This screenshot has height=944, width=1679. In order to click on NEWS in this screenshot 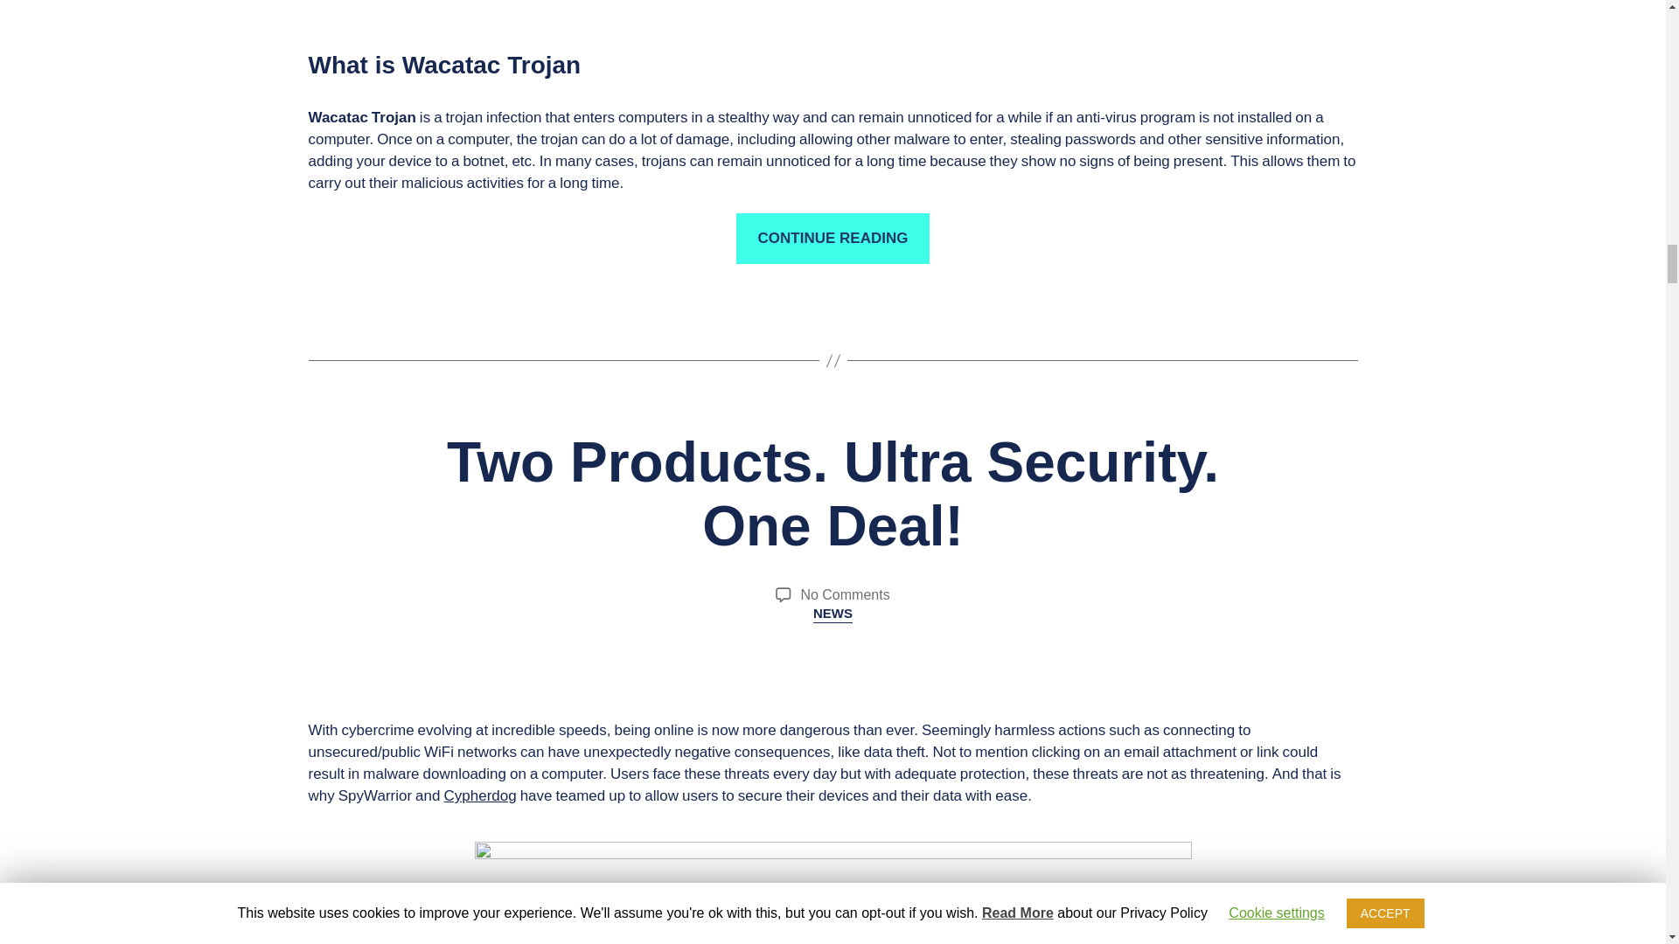, I will do `click(833, 614)`.